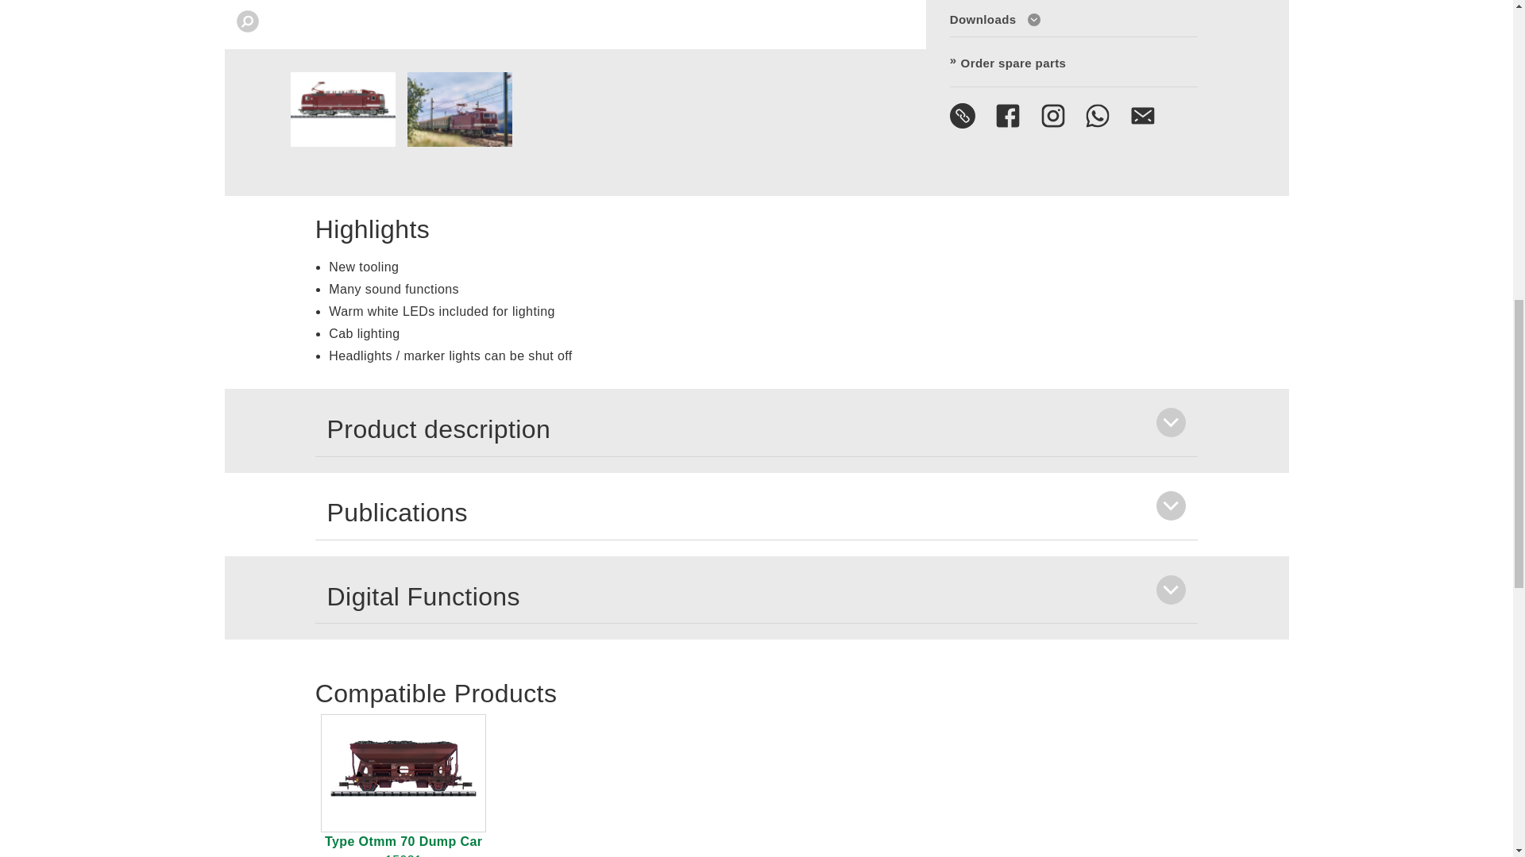  Describe the element at coordinates (756, 514) in the screenshot. I see `Publications` at that location.